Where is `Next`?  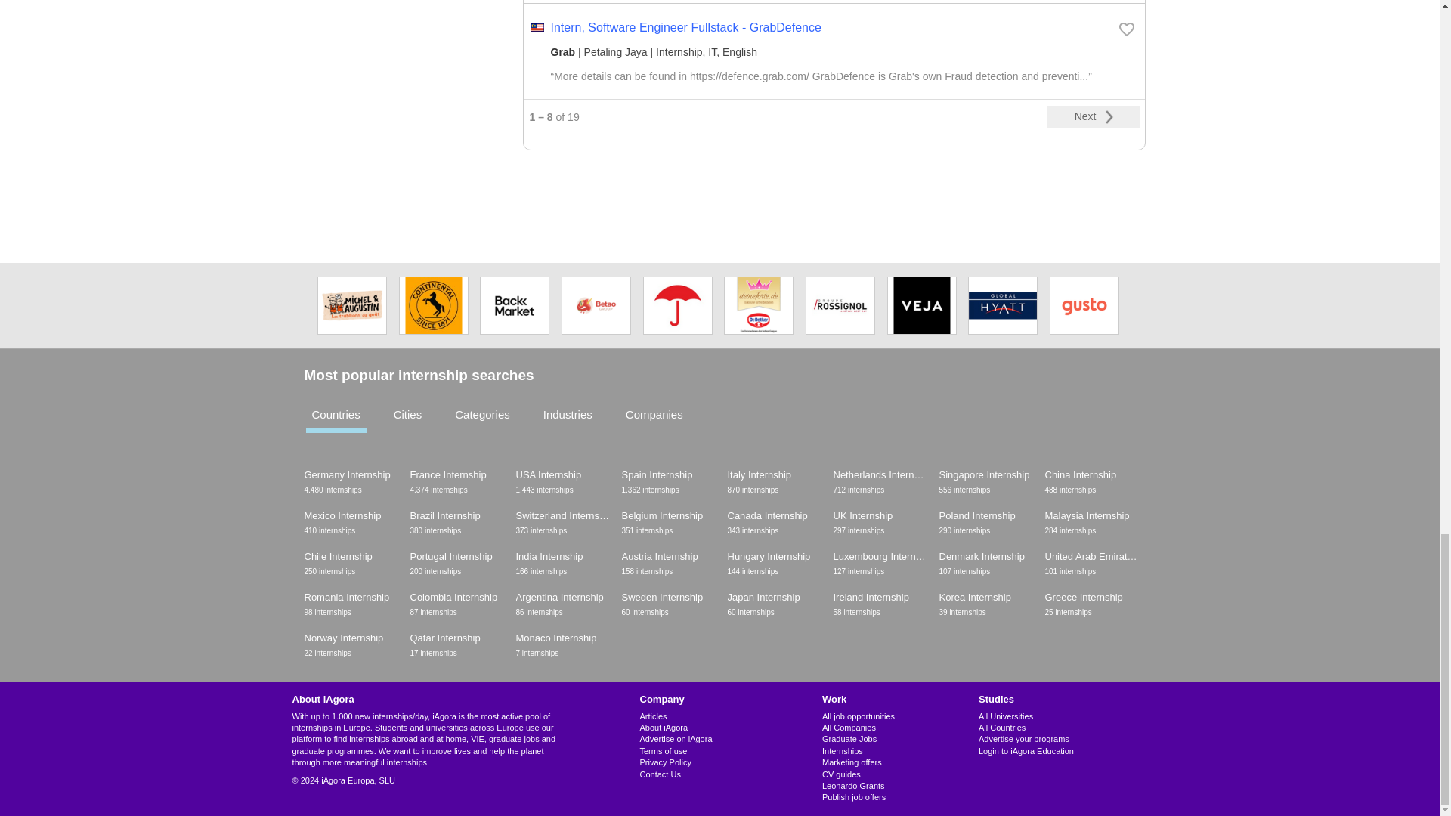
Next is located at coordinates (719, 428).